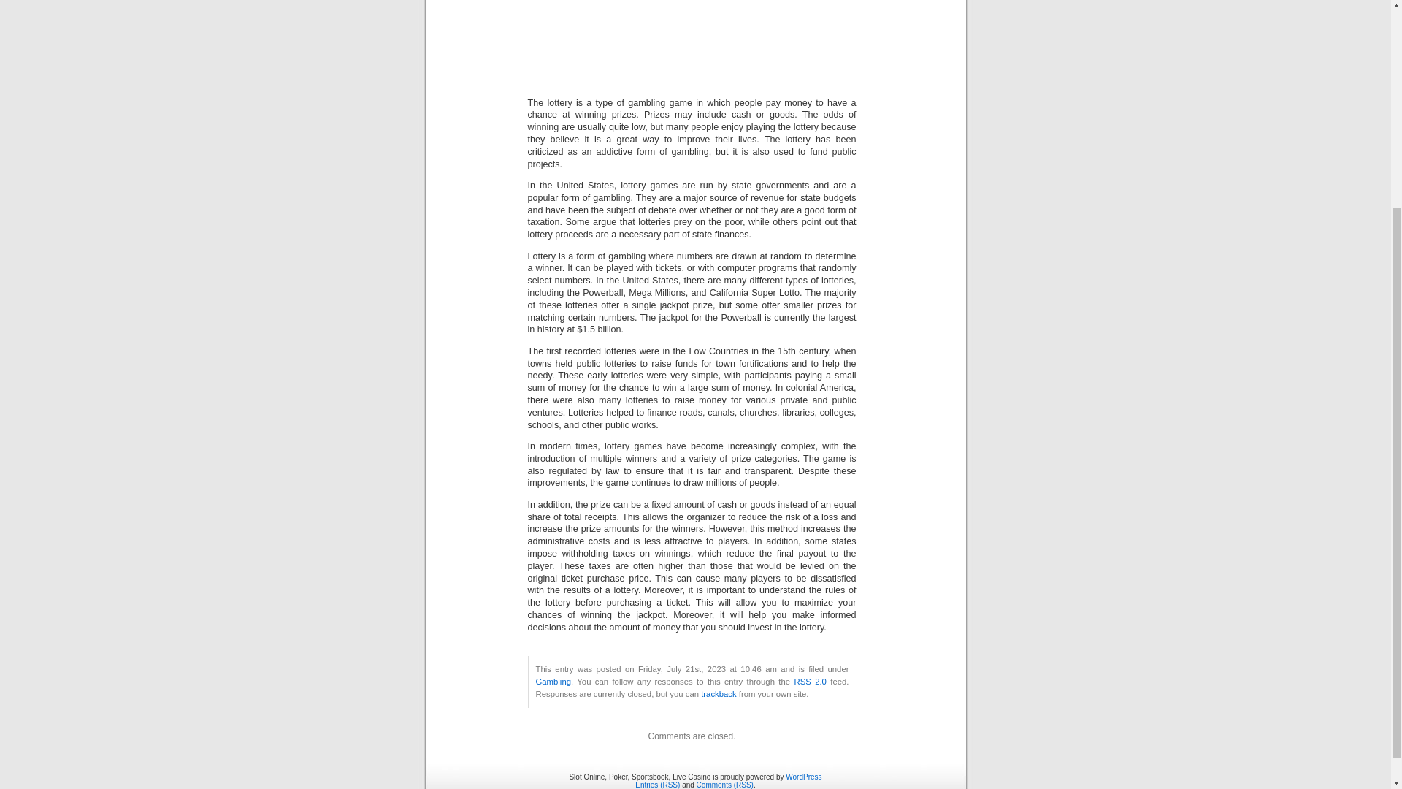 This screenshot has height=789, width=1402. Describe the element at coordinates (553, 681) in the screenshot. I see `Gambling` at that location.